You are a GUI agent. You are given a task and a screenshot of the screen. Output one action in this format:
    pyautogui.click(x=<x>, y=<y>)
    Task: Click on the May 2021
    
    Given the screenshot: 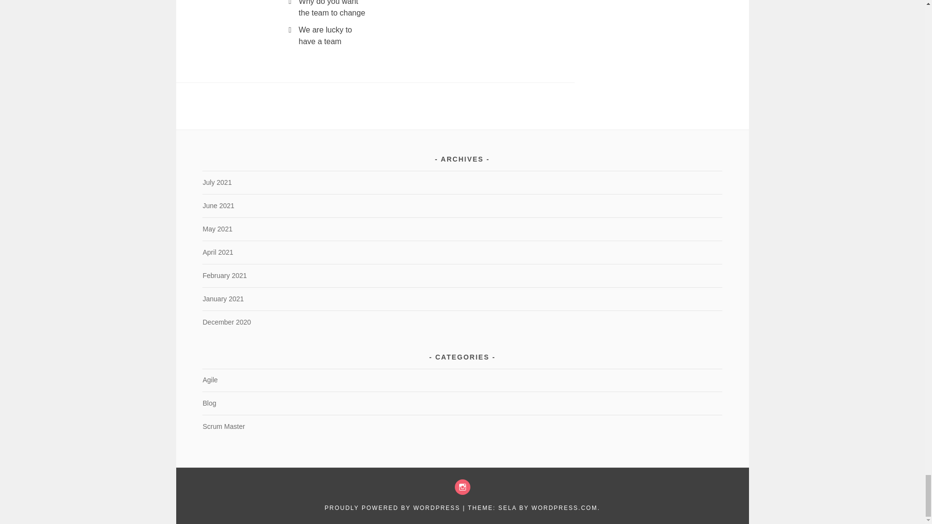 What is the action you would take?
    pyautogui.click(x=217, y=229)
    